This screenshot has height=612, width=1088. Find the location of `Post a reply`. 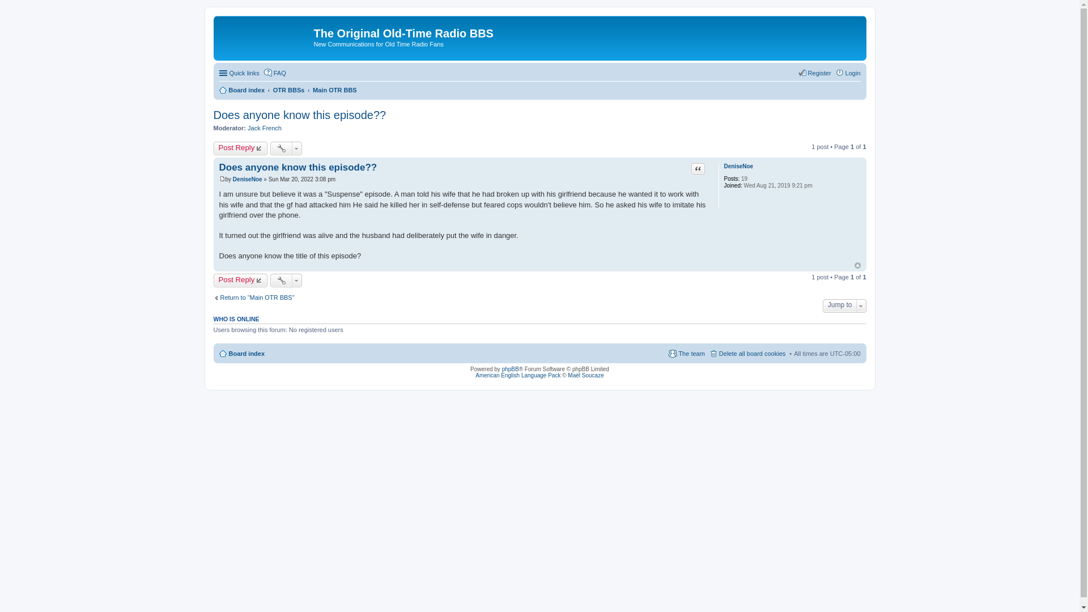

Post a reply is located at coordinates (240, 280).